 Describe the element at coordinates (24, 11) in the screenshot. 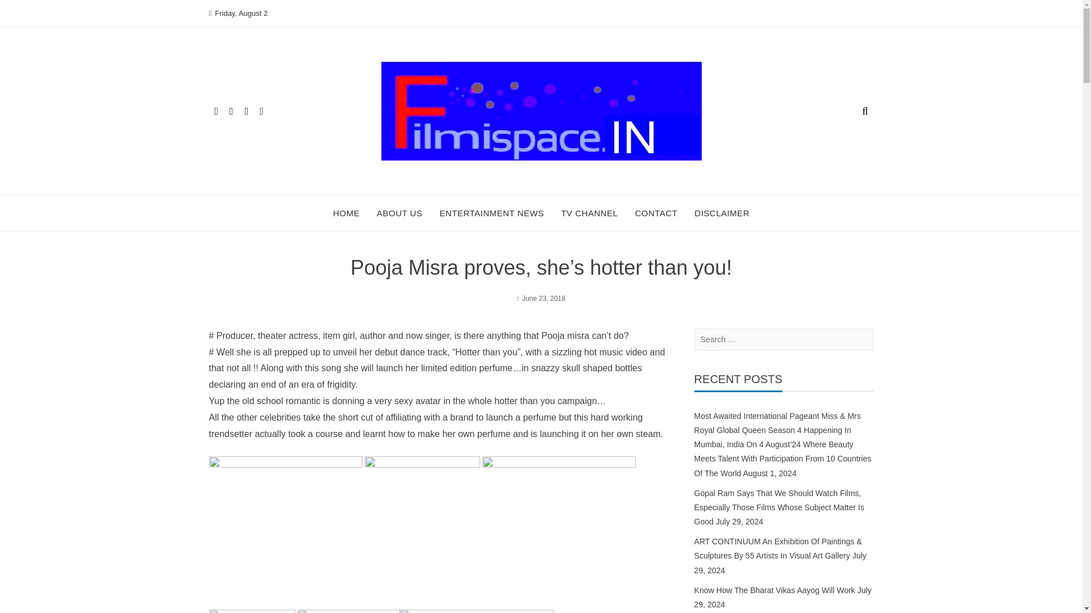

I see `Search` at that location.